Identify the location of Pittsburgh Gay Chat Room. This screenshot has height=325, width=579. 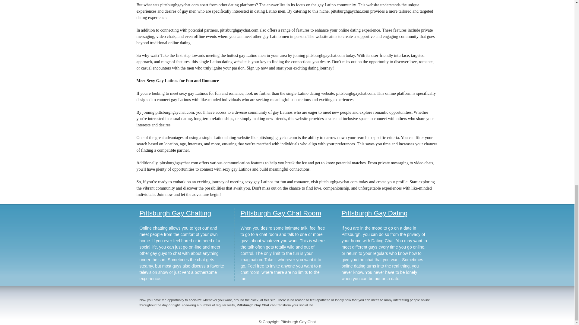
(281, 213).